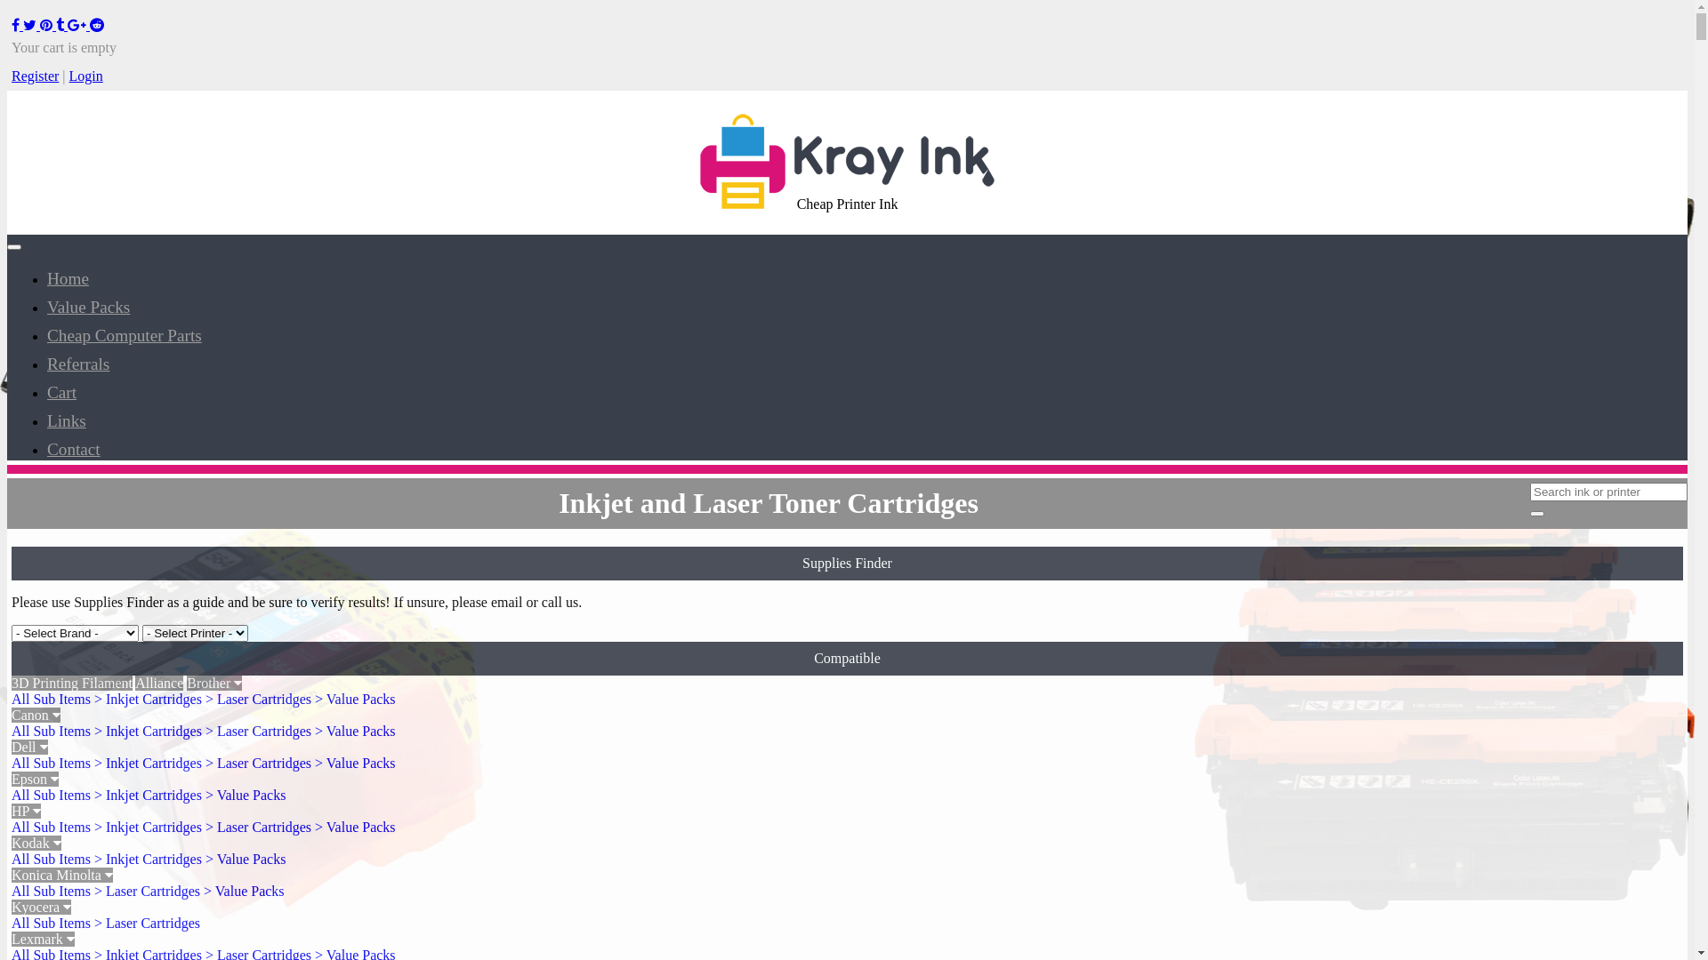 The height and width of the screenshot is (960, 1708). Describe the element at coordinates (14, 247) in the screenshot. I see `Toggle navigation` at that location.